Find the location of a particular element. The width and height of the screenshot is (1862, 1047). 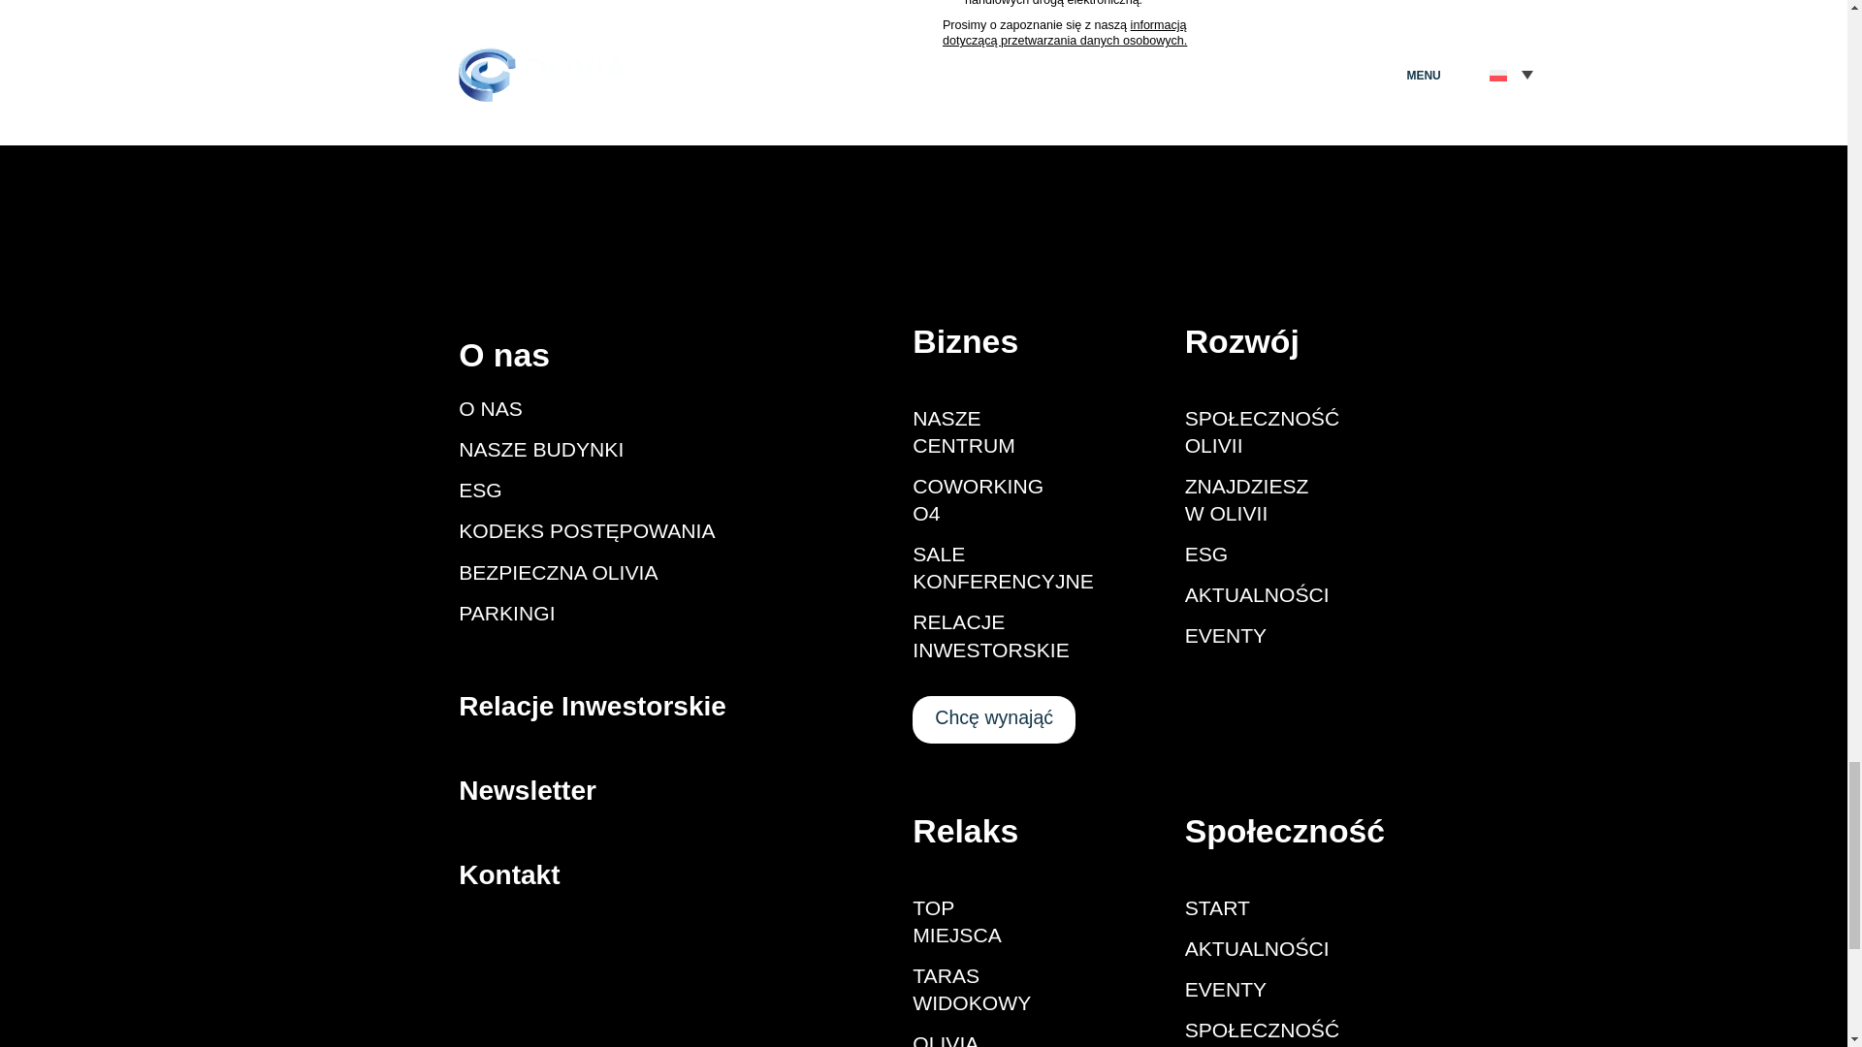

1 is located at coordinates (948, 4).